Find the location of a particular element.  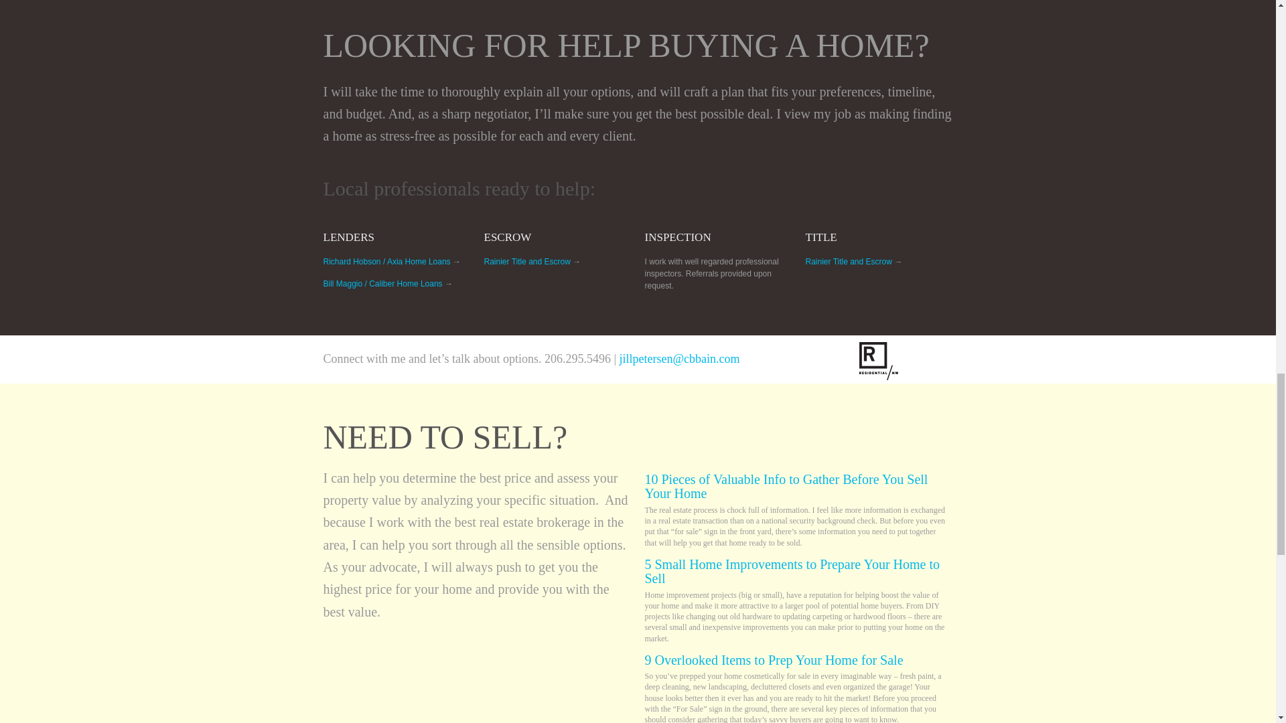

Rainier Title and Escrow is located at coordinates (848, 262).